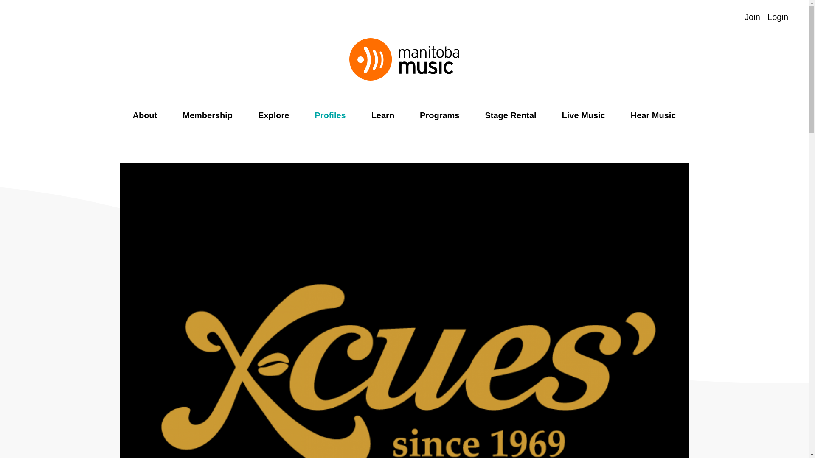  Describe the element at coordinates (39, 17) in the screenshot. I see `Like us on Facebook` at that location.